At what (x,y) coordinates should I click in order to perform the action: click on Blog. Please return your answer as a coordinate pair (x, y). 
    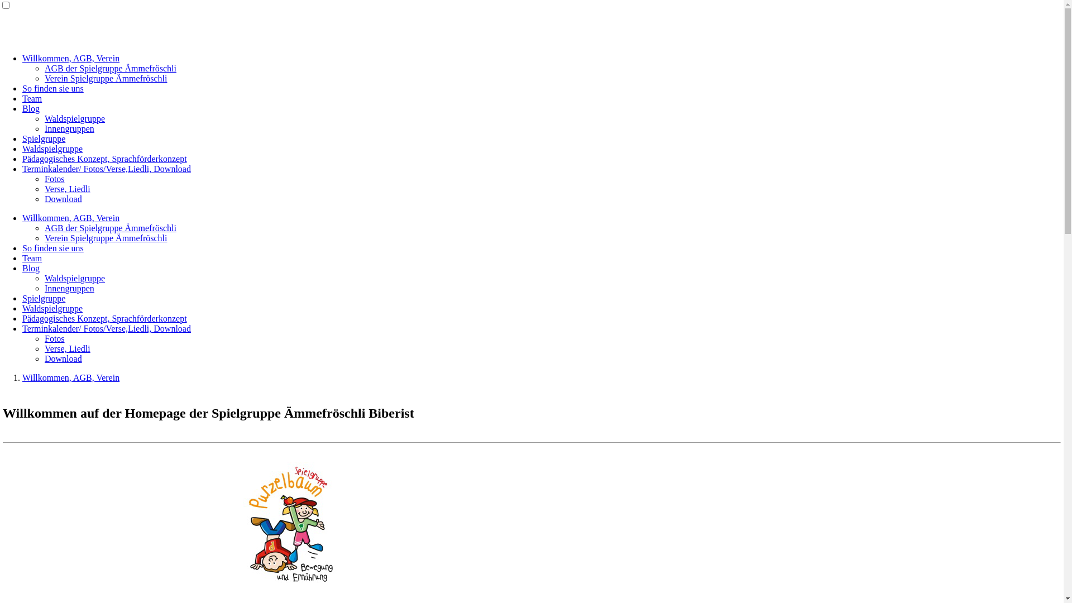
    Looking at the image, I should click on (31, 108).